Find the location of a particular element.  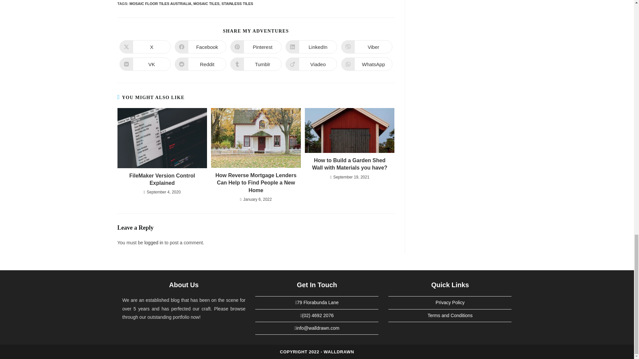

Tumblr is located at coordinates (256, 64).